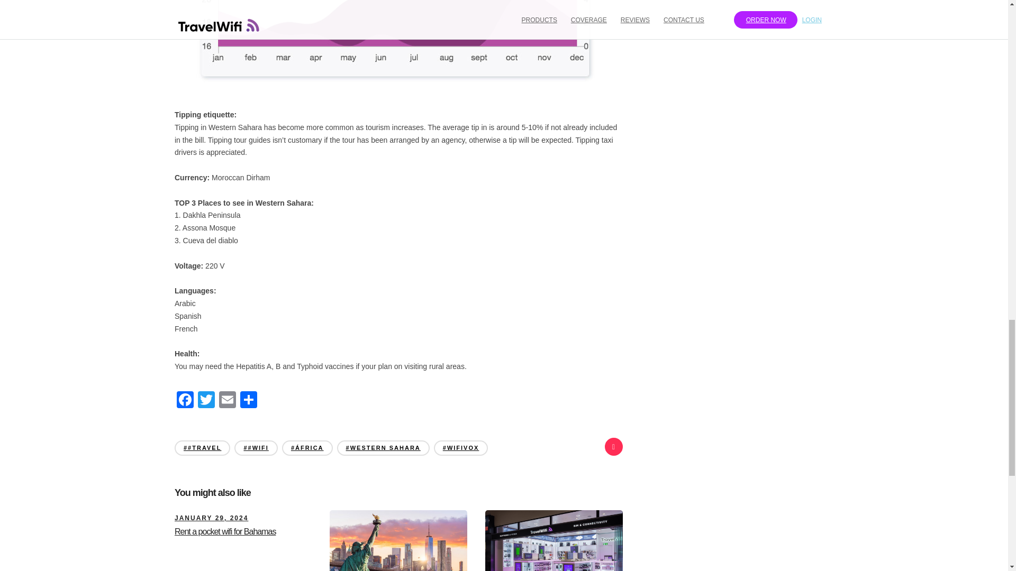 This screenshot has width=1016, height=571. What do you see at coordinates (225, 531) in the screenshot?
I see `Rent a pocket wifi for Bahamas` at bounding box center [225, 531].